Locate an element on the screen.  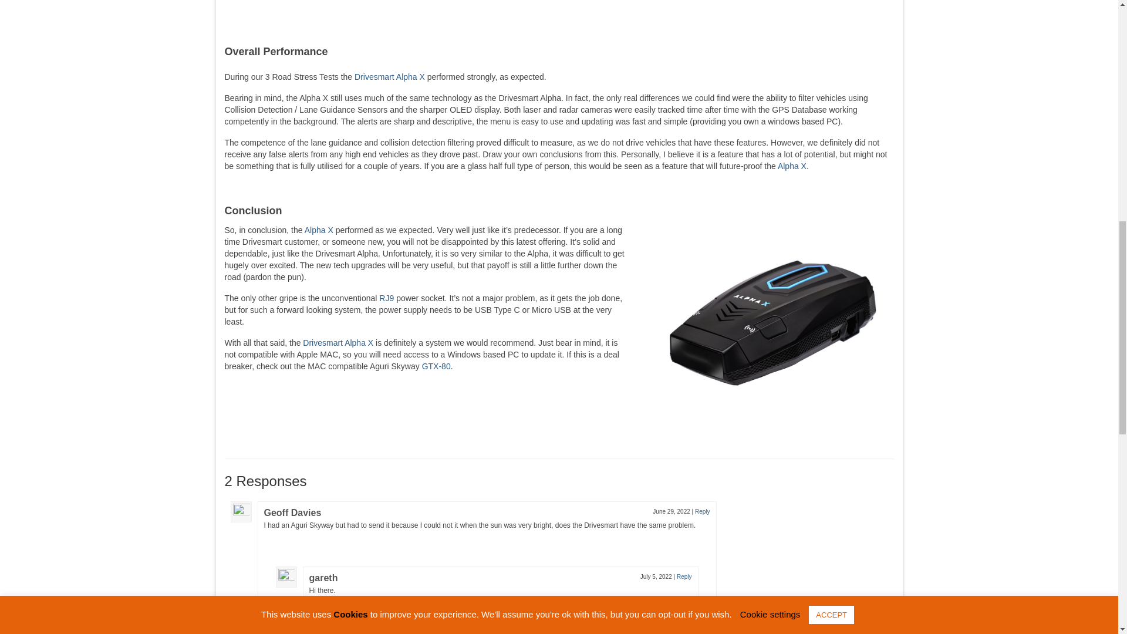
Alpha X is located at coordinates (319, 230).